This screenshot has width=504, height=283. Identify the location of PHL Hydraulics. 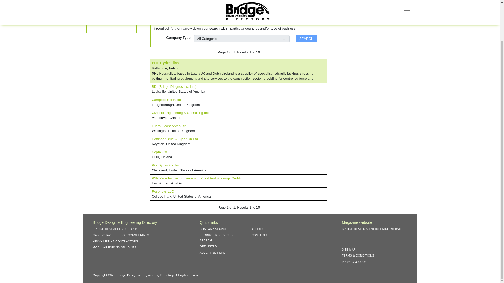
(165, 63).